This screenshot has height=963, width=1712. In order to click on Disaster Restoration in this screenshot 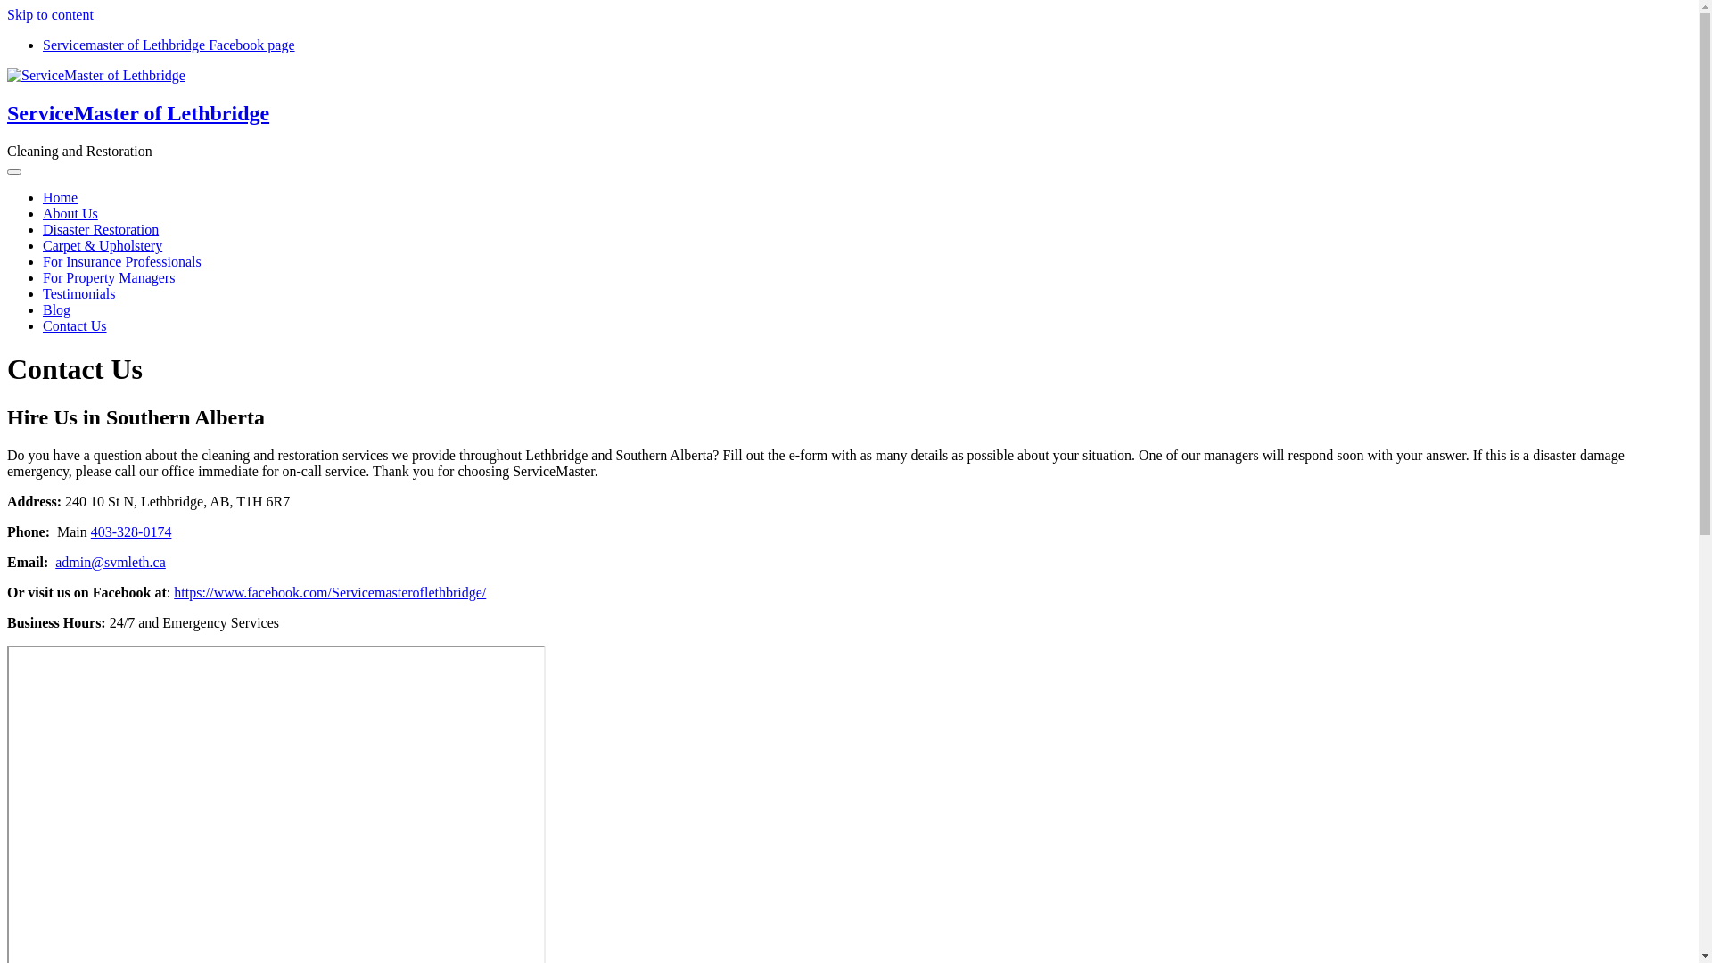, I will do `click(101, 230)`.